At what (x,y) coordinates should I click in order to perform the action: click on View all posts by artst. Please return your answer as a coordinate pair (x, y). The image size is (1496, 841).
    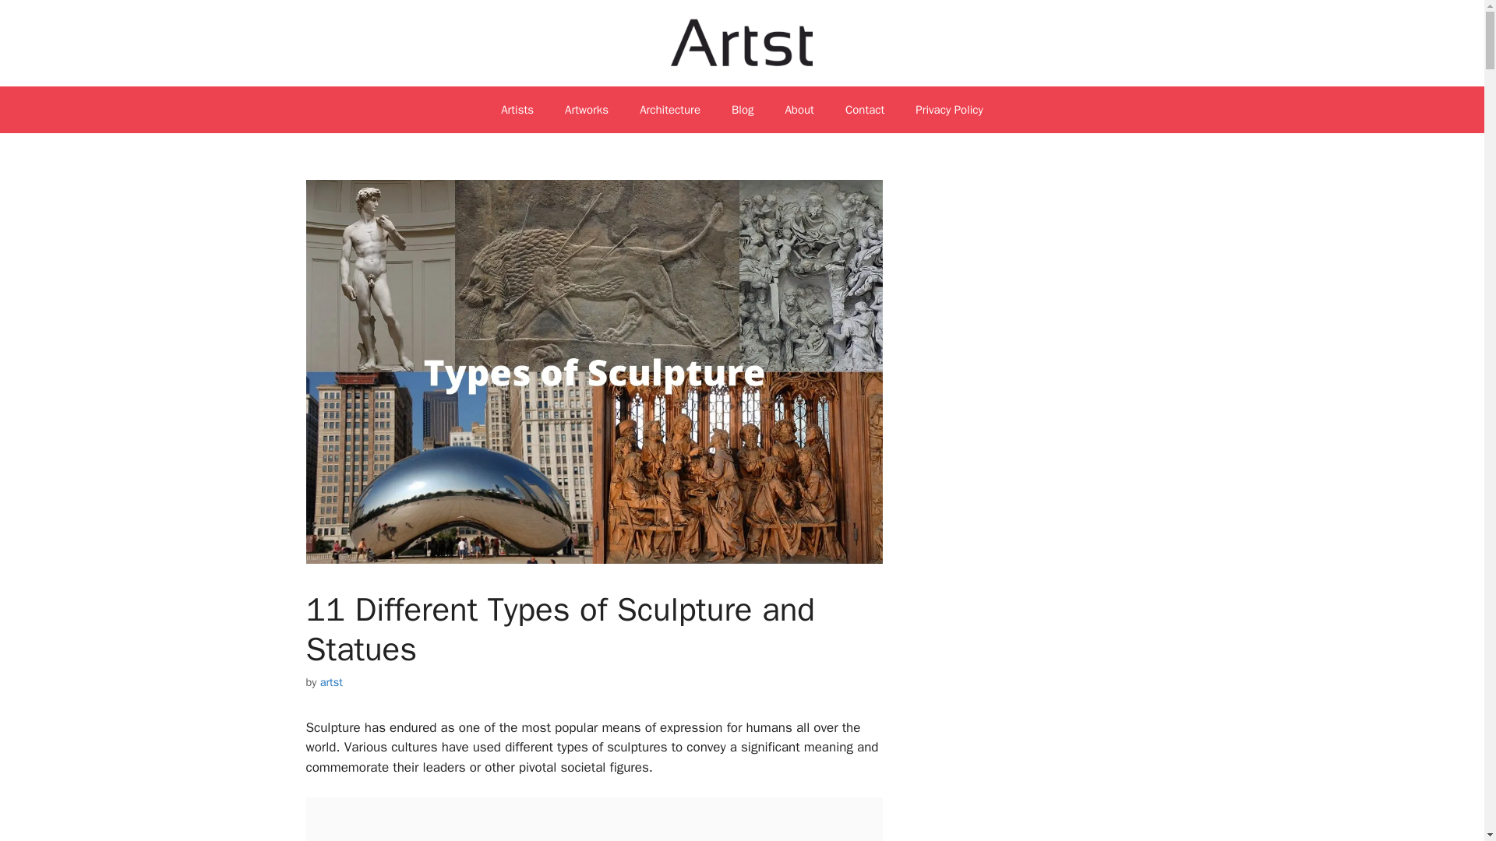
    Looking at the image, I should click on (330, 682).